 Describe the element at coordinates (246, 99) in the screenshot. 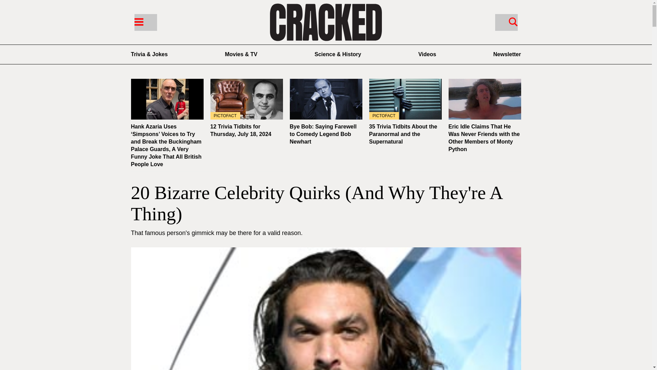

I see `12 Trivia Tidbits for Thursday, July 18, 2024` at that location.